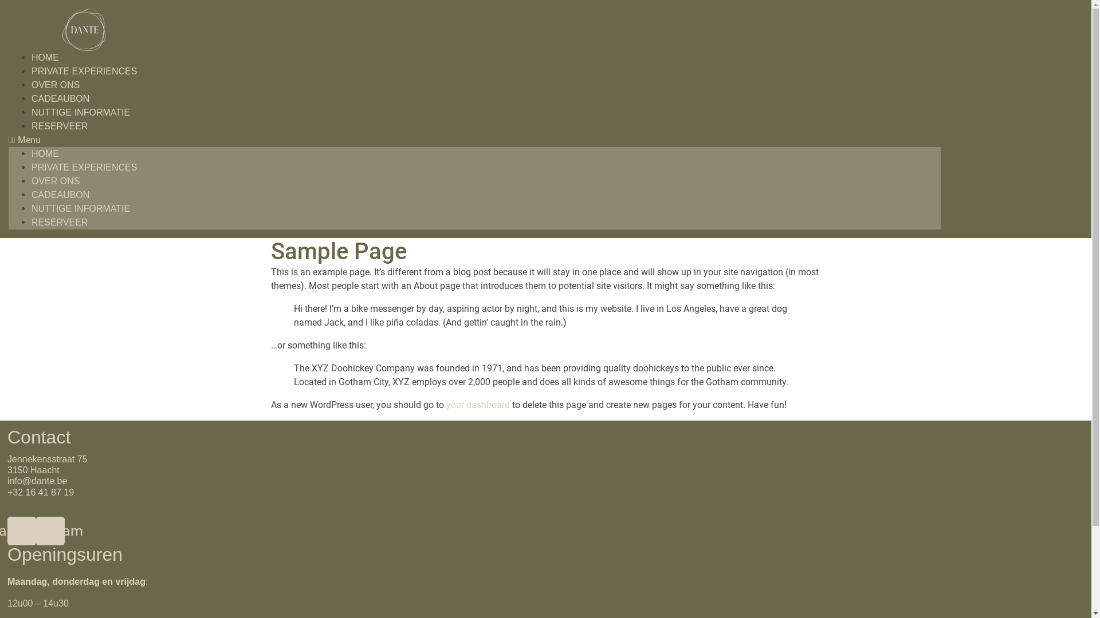 The width and height of the screenshot is (1100, 618). I want to click on CADEAUBON, so click(61, 195).